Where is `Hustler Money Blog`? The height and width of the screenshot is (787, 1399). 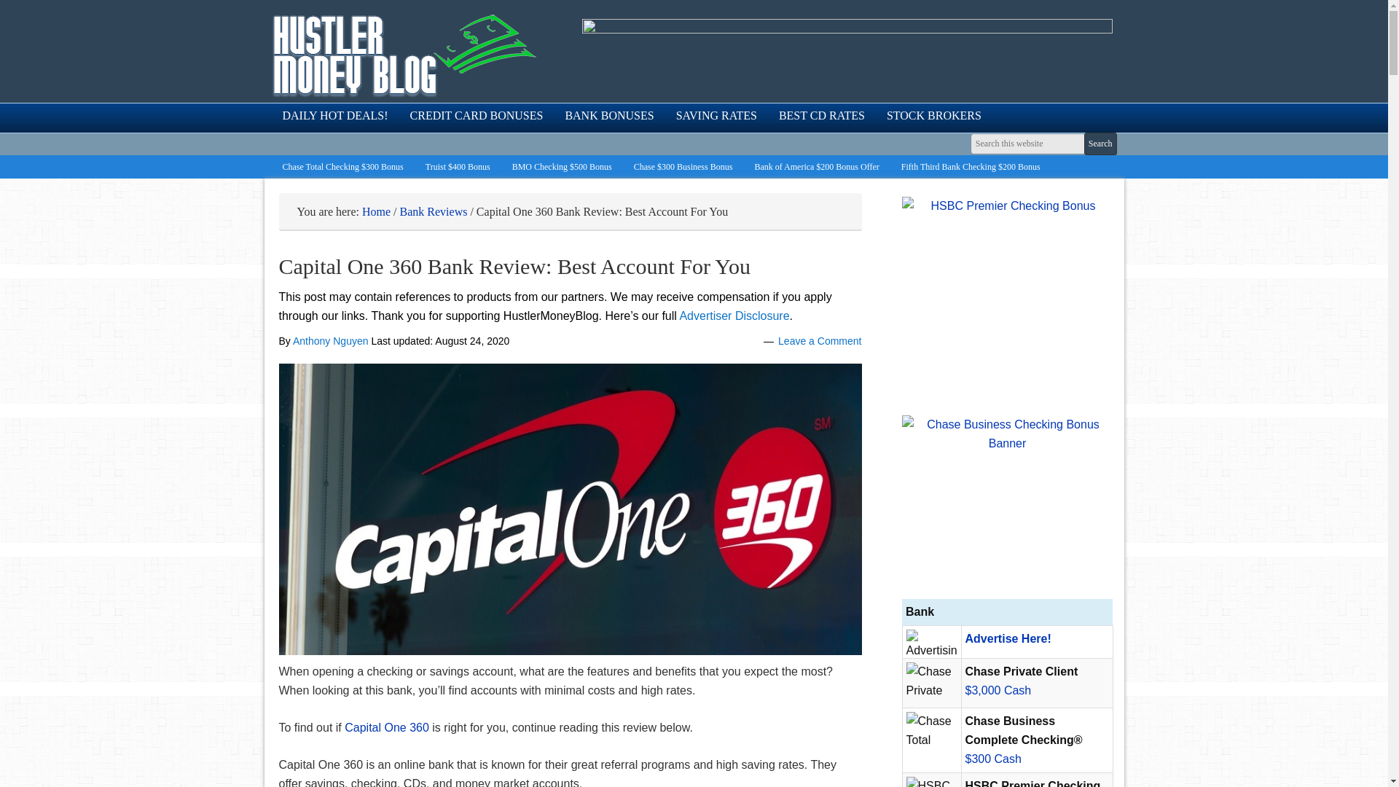 Hustler Money Blog is located at coordinates (404, 55).